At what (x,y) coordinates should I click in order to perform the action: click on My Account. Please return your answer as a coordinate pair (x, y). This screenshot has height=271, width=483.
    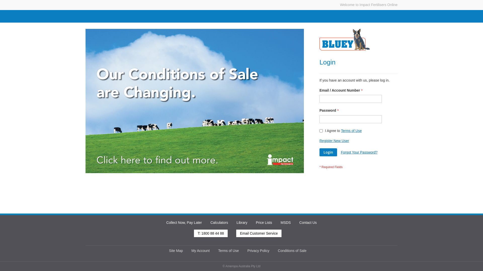
    Looking at the image, I should click on (200, 251).